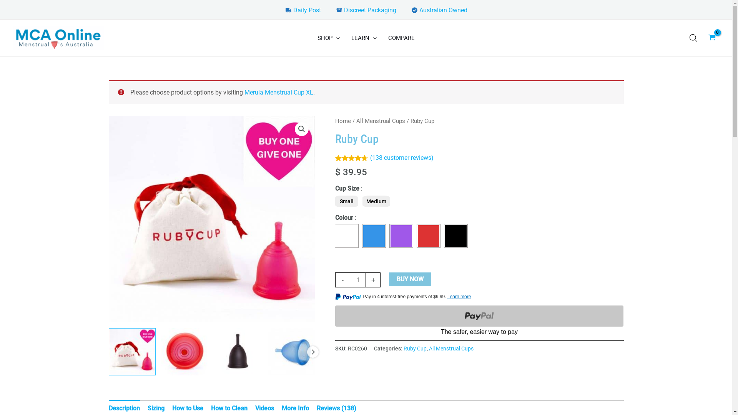 Image resolution: width=738 pixels, height=415 pixels. Describe the element at coordinates (366, 10) in the screenshot. I see `Discreet Packaging` at that location.